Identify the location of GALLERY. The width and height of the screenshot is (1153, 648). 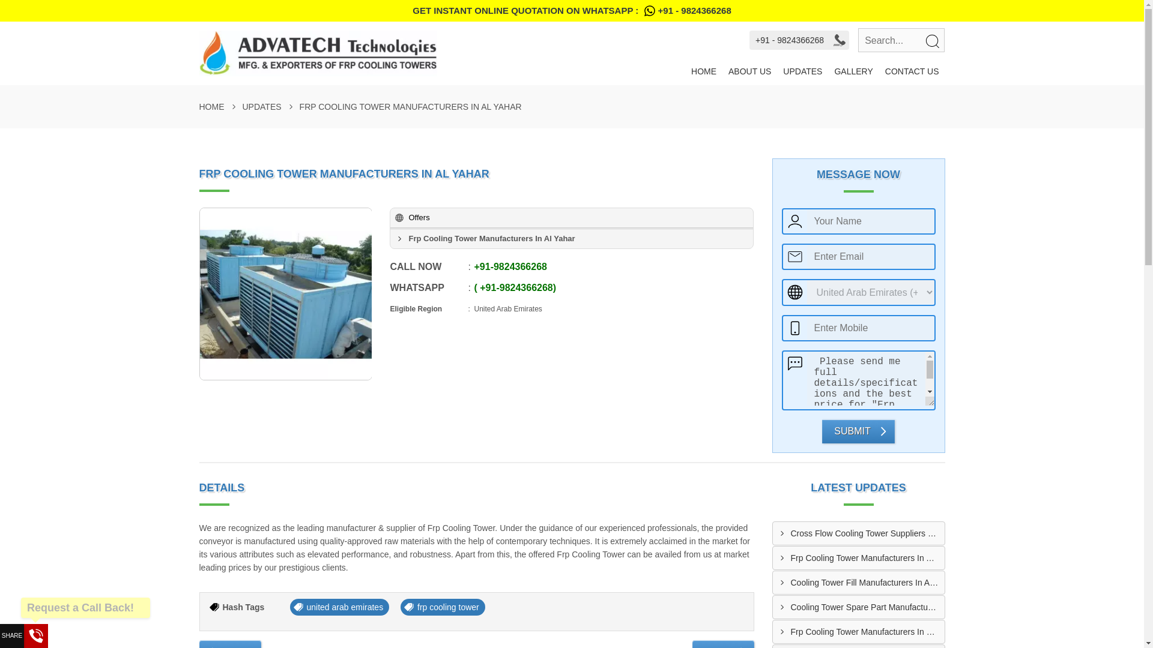
(853, 71).